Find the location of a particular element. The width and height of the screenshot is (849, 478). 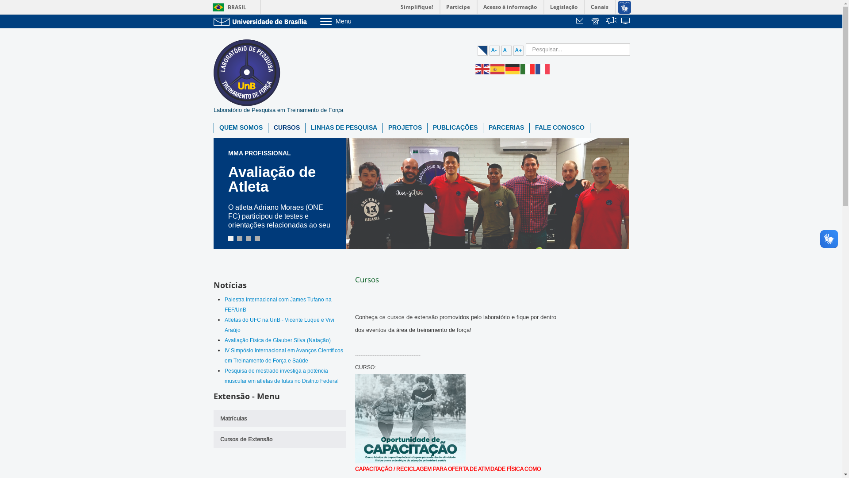

Menu is located at coordinates (358, 21).